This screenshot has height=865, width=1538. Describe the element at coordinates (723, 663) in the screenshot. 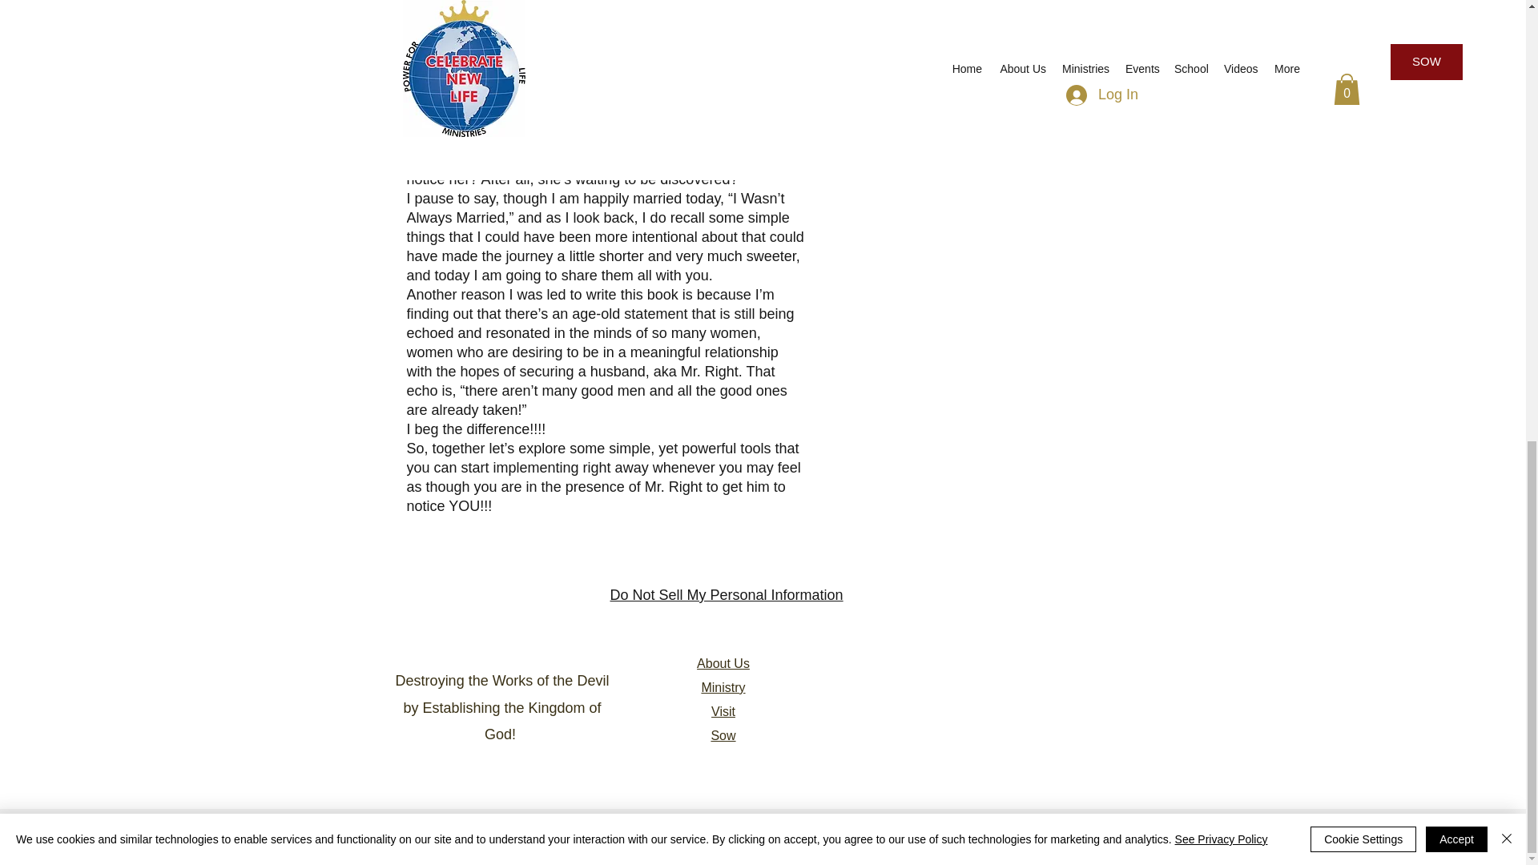

I see `About Us` at that location.